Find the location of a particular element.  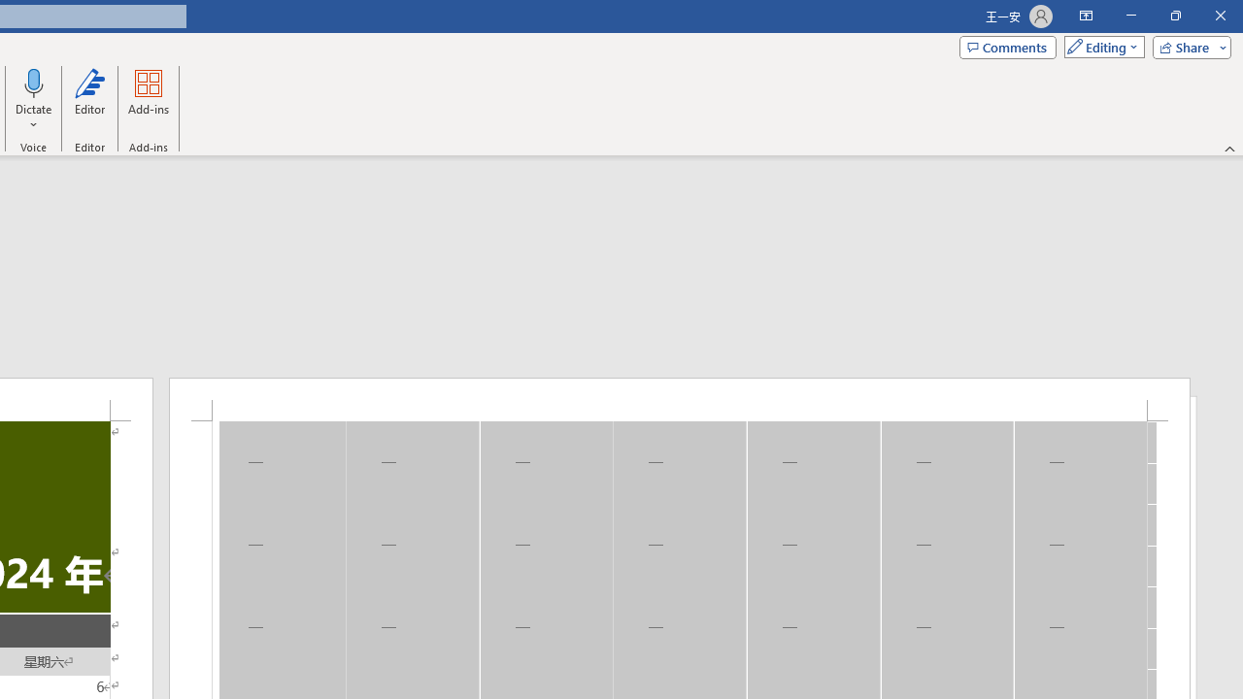

Dictate is located at coordinates (34, 99).